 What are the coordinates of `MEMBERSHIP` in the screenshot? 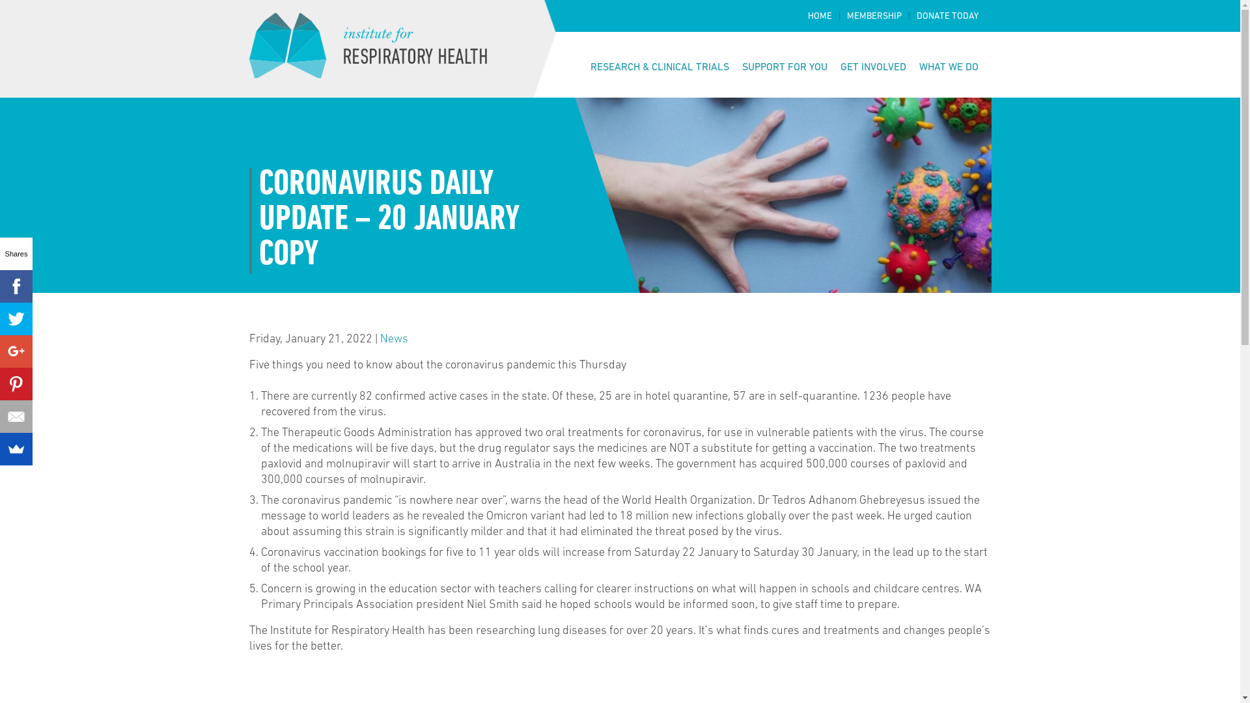 It's located at (874, 17).